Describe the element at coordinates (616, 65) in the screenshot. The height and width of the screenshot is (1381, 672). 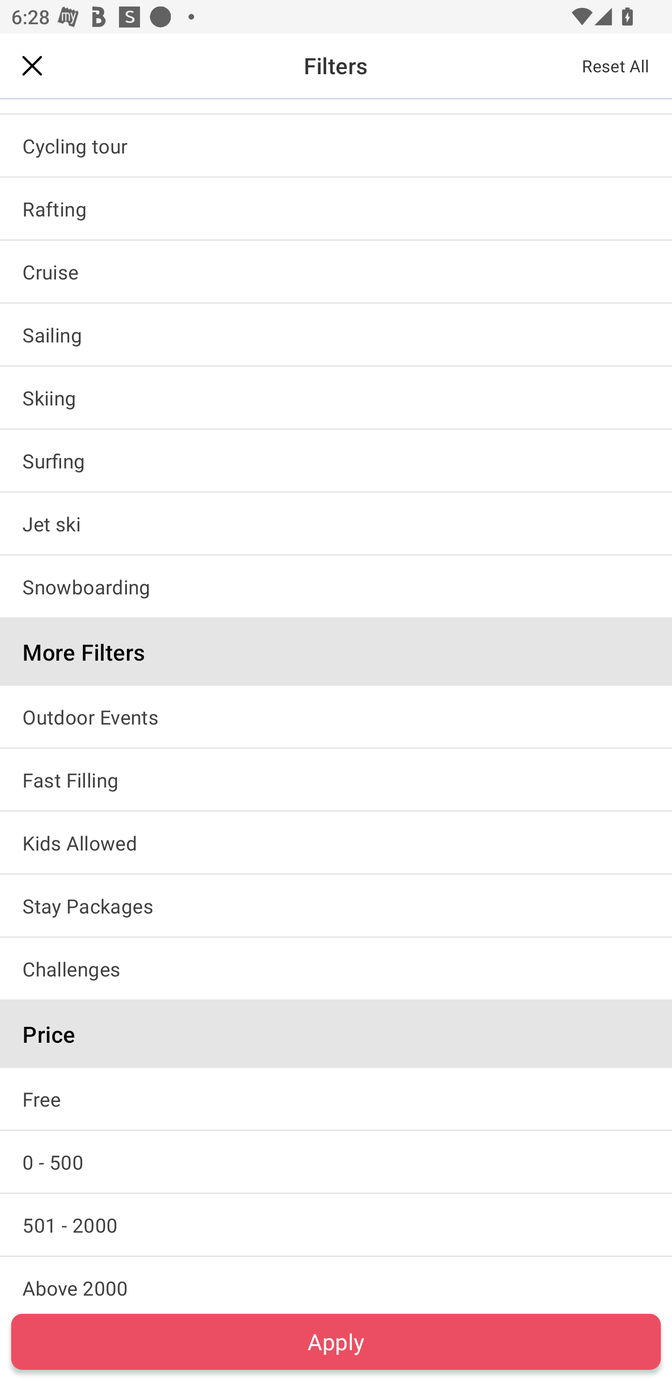
I see `Reset All` at that location.